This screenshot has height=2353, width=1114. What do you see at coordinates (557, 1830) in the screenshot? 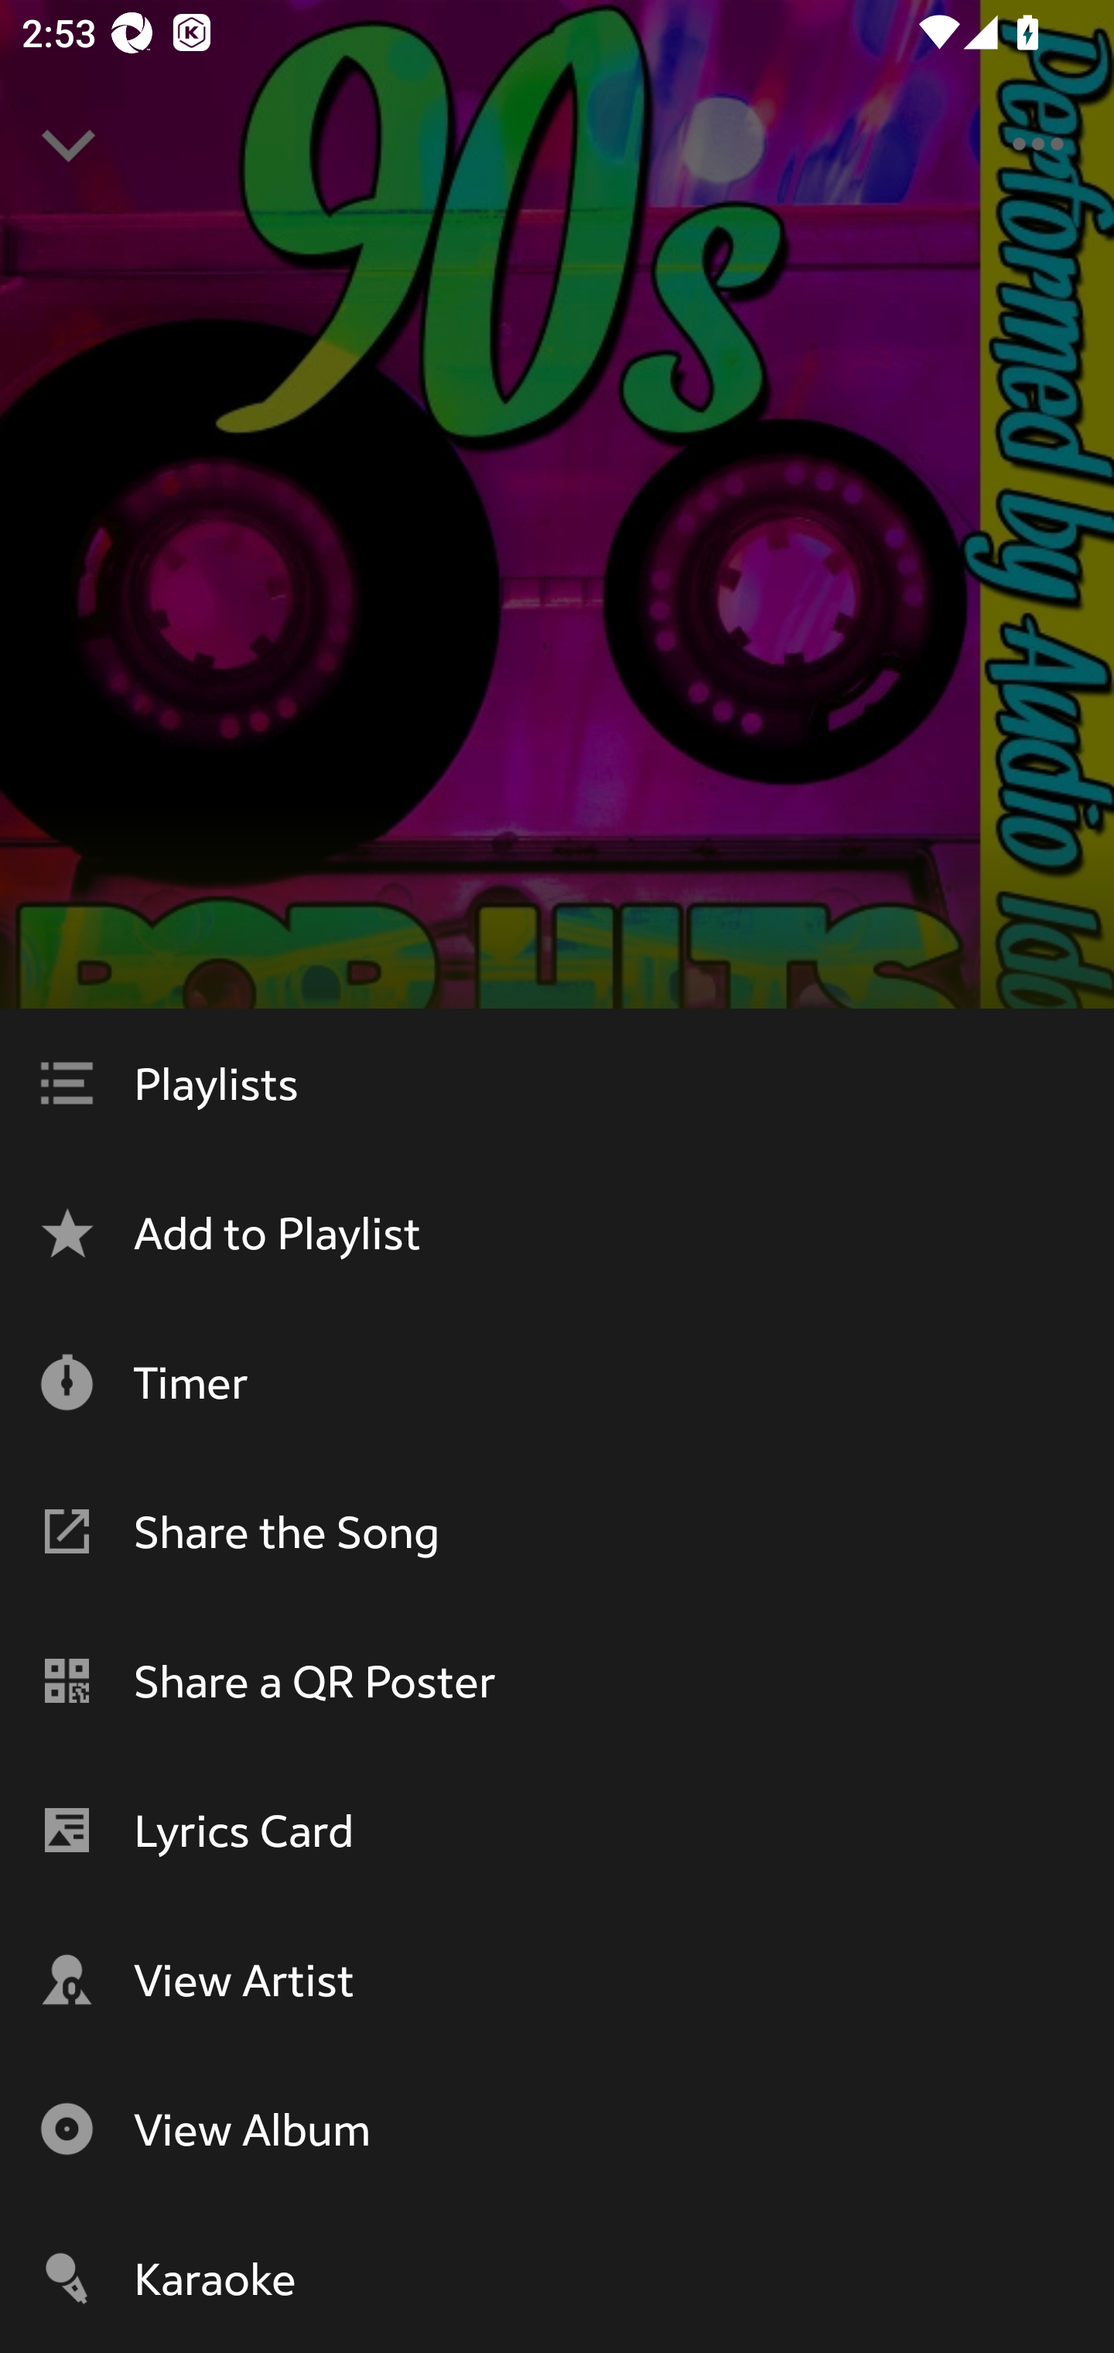
I see `Lyrics Card` at bounding box center [557, 1830].